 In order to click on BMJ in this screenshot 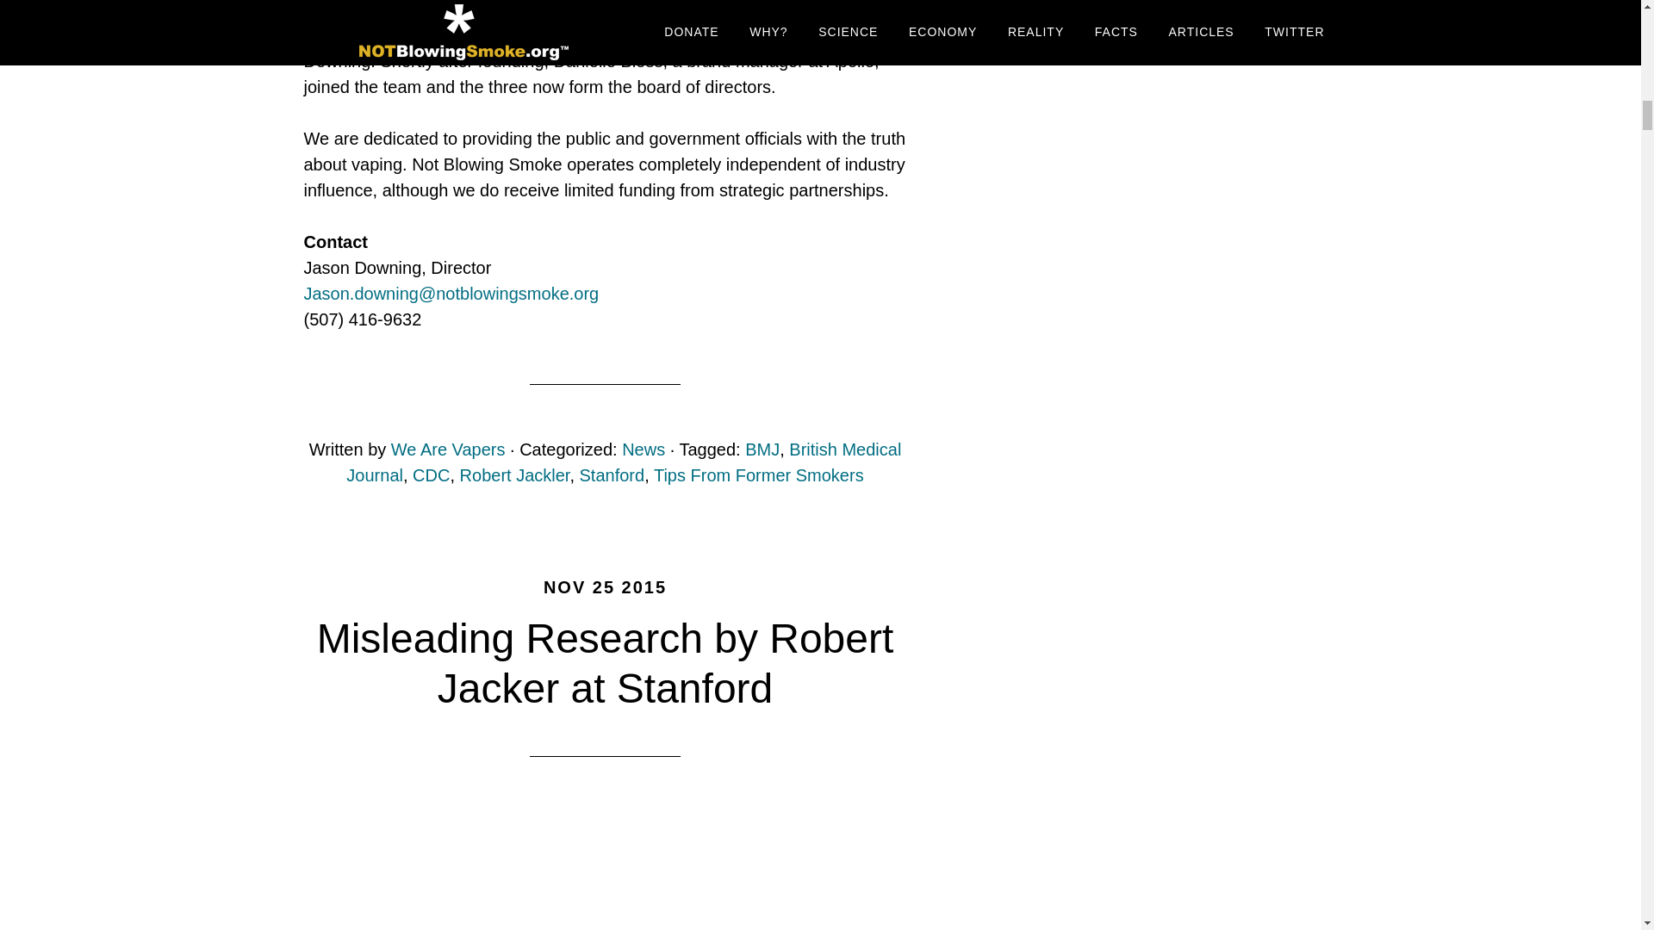, I will do `click(762, 449)`.